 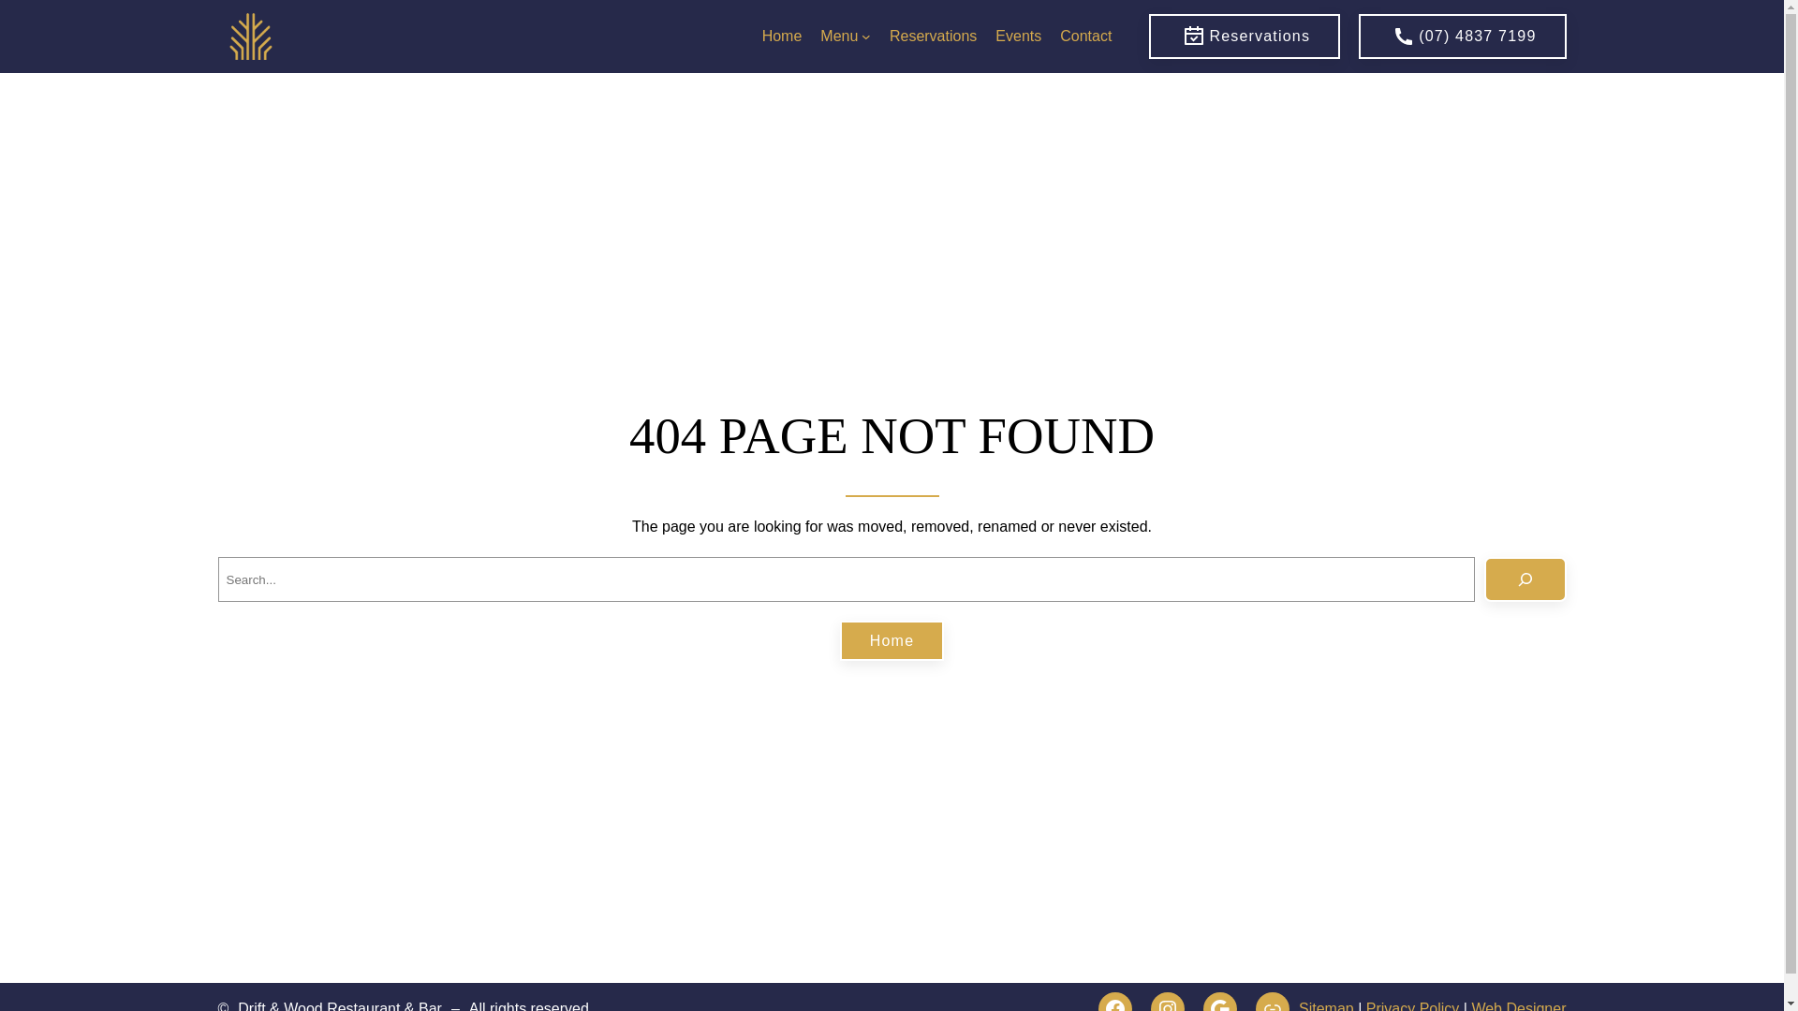 I want to click on Reservations, so click(x=933, y=37).